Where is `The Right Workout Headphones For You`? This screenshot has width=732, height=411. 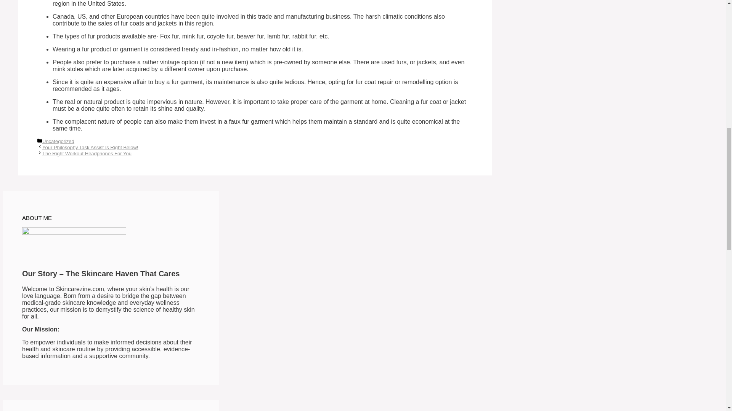
The Right Workout Headphones For You is located at coordinates (87, 154).